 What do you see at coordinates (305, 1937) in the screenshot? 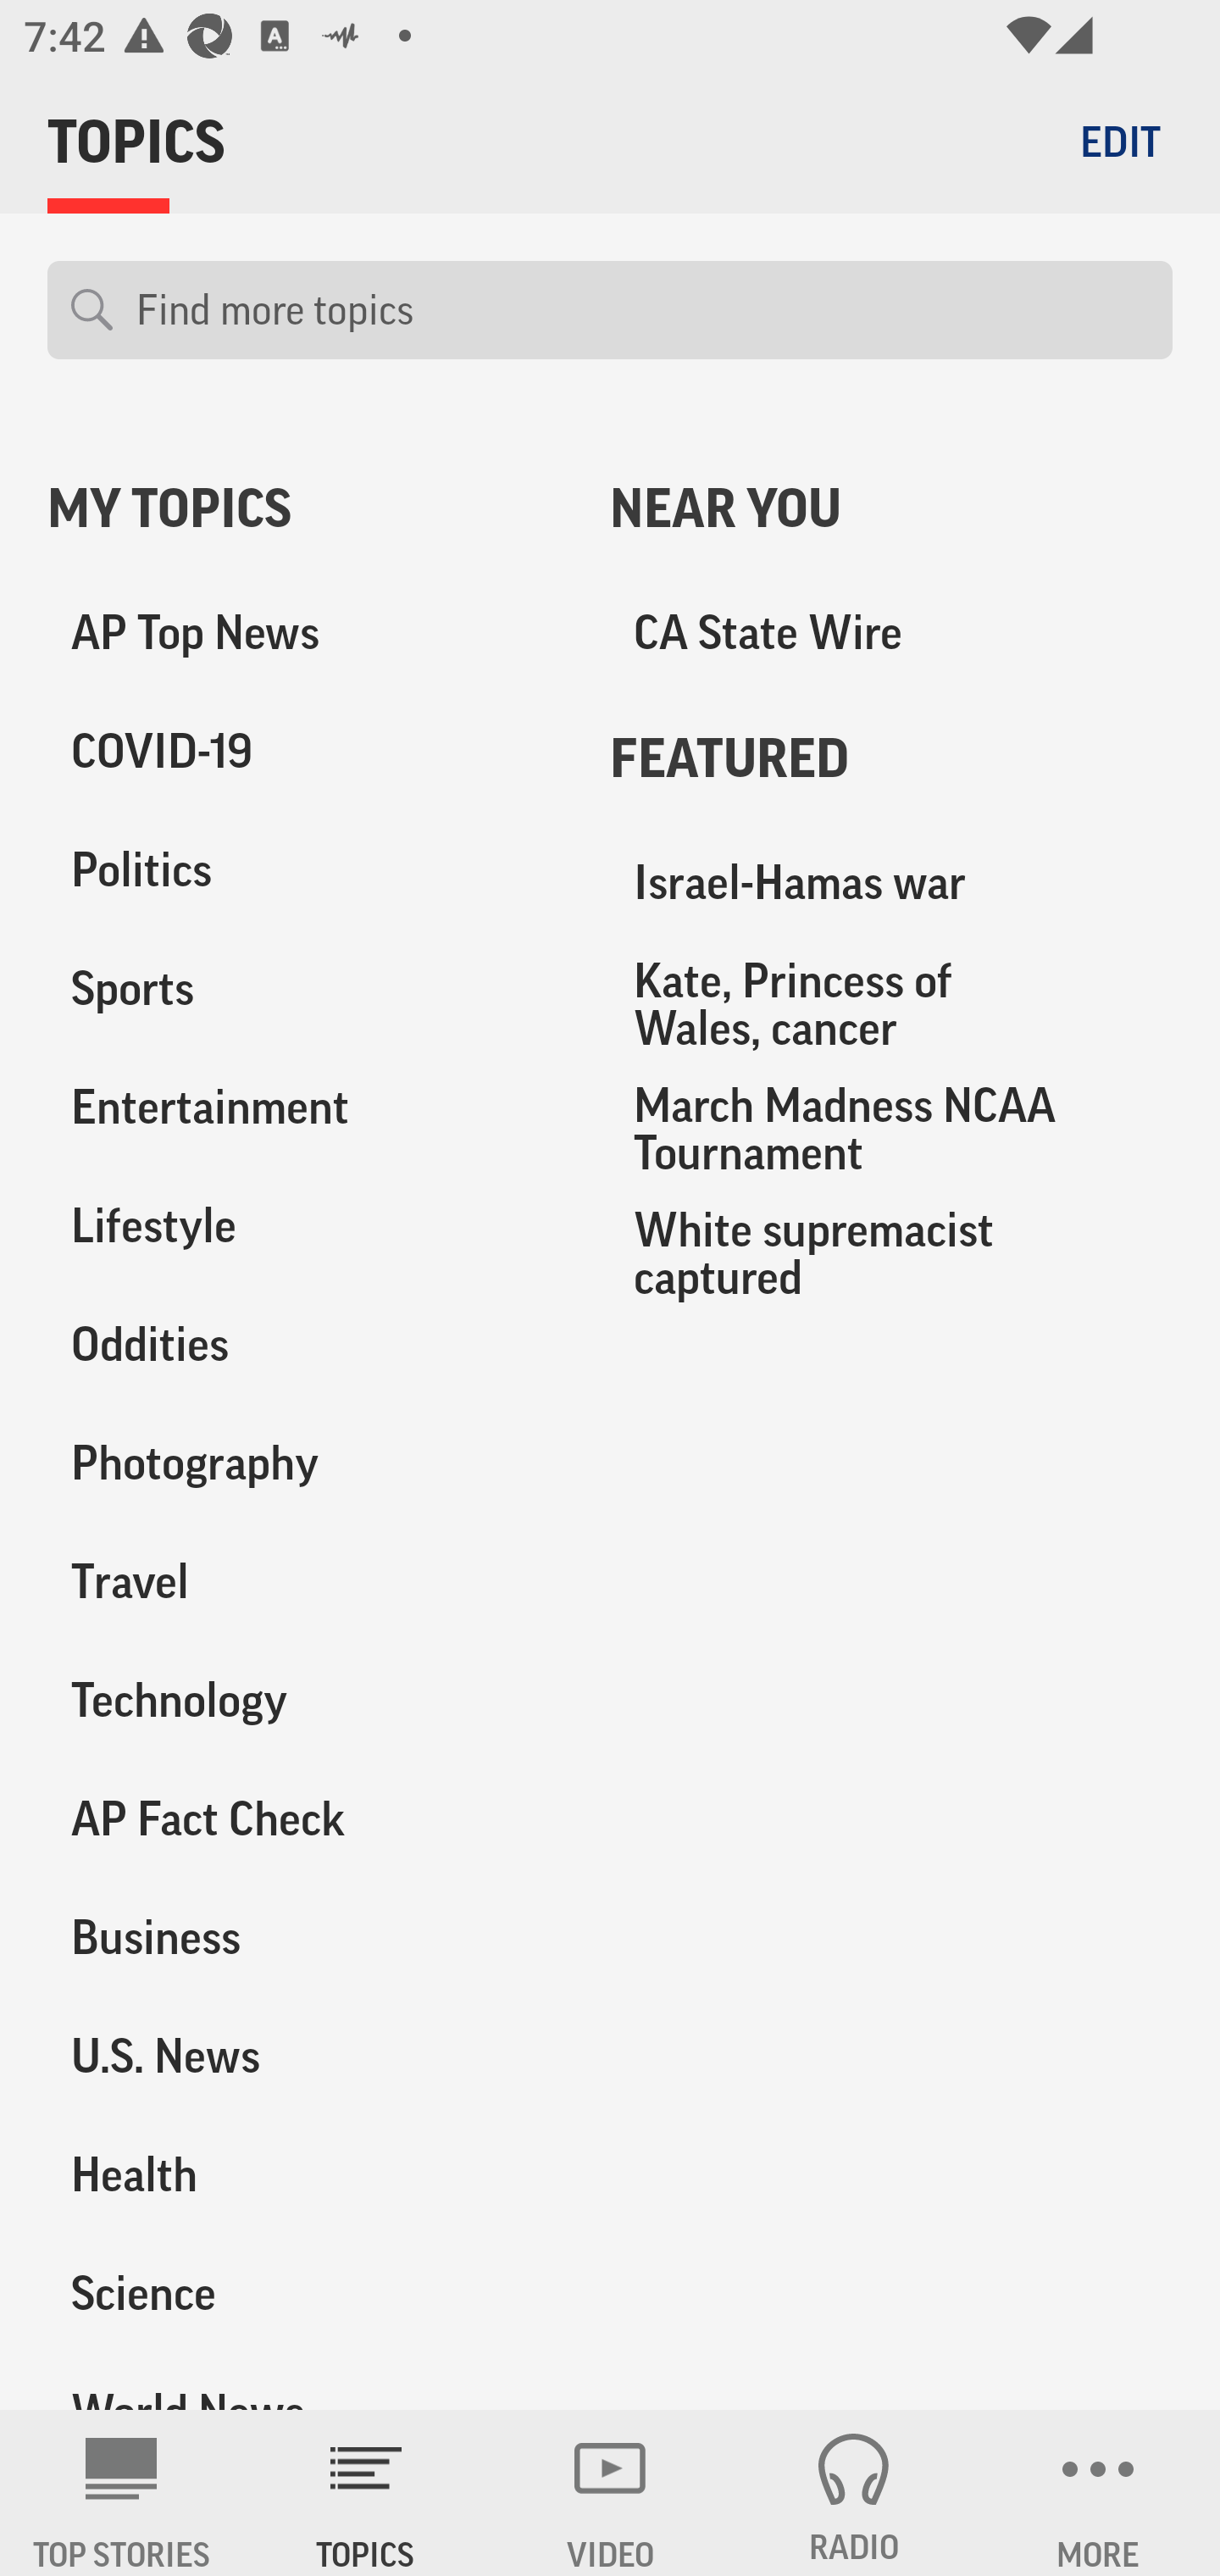
I see `Business` at bounding box center [305, 1937].